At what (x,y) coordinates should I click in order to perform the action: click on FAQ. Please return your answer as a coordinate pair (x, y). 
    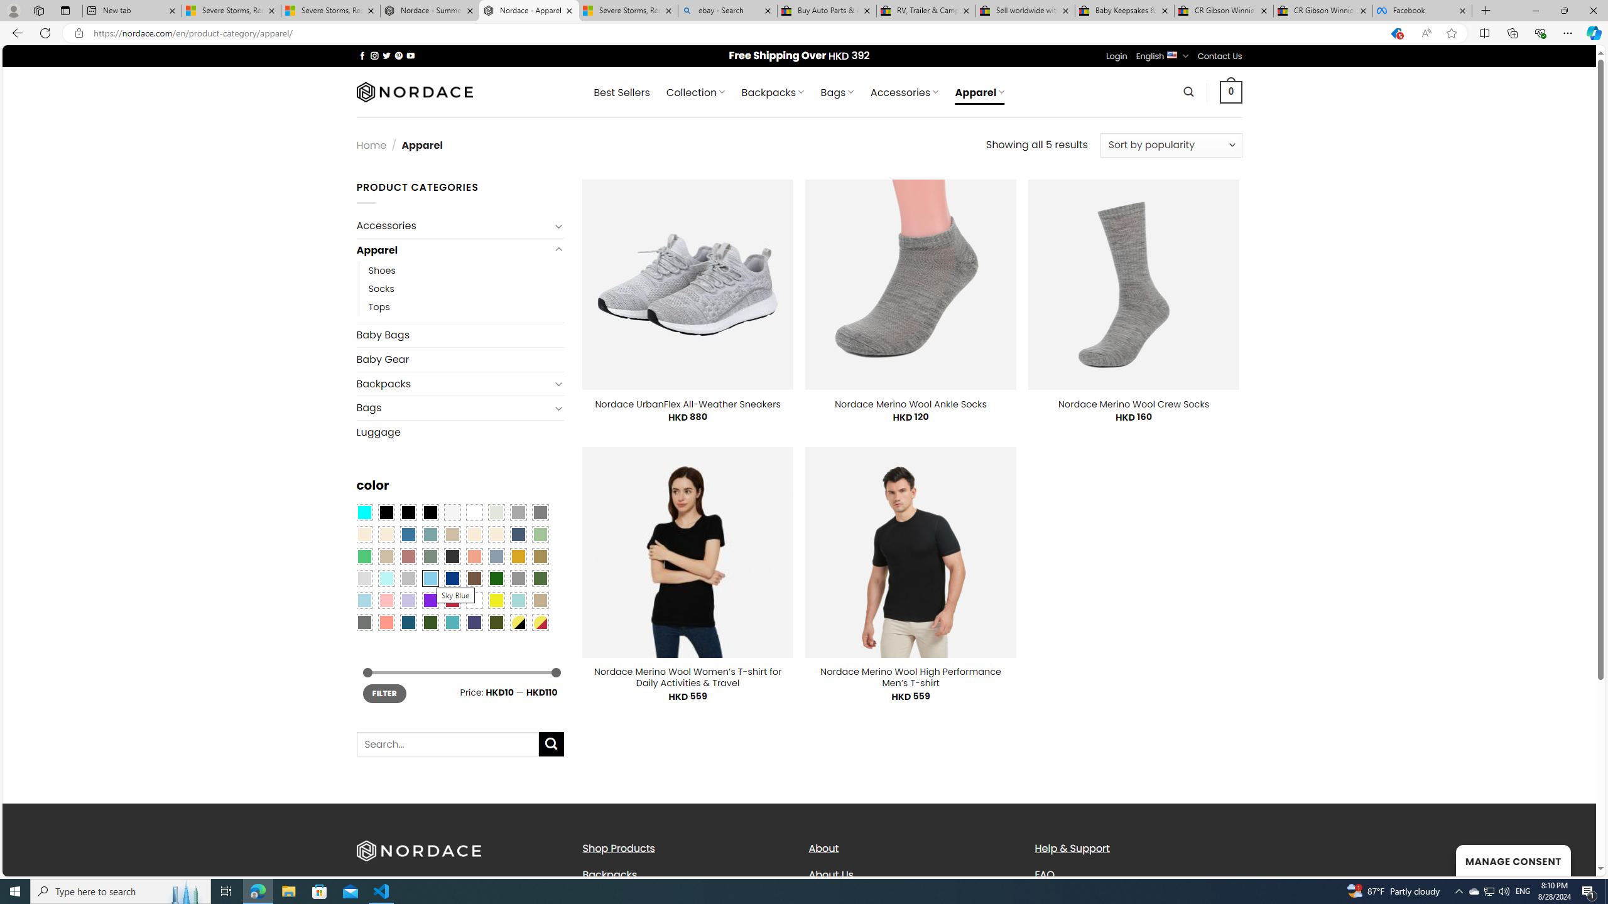
    Looking at the image, I should click on (1138, 874).